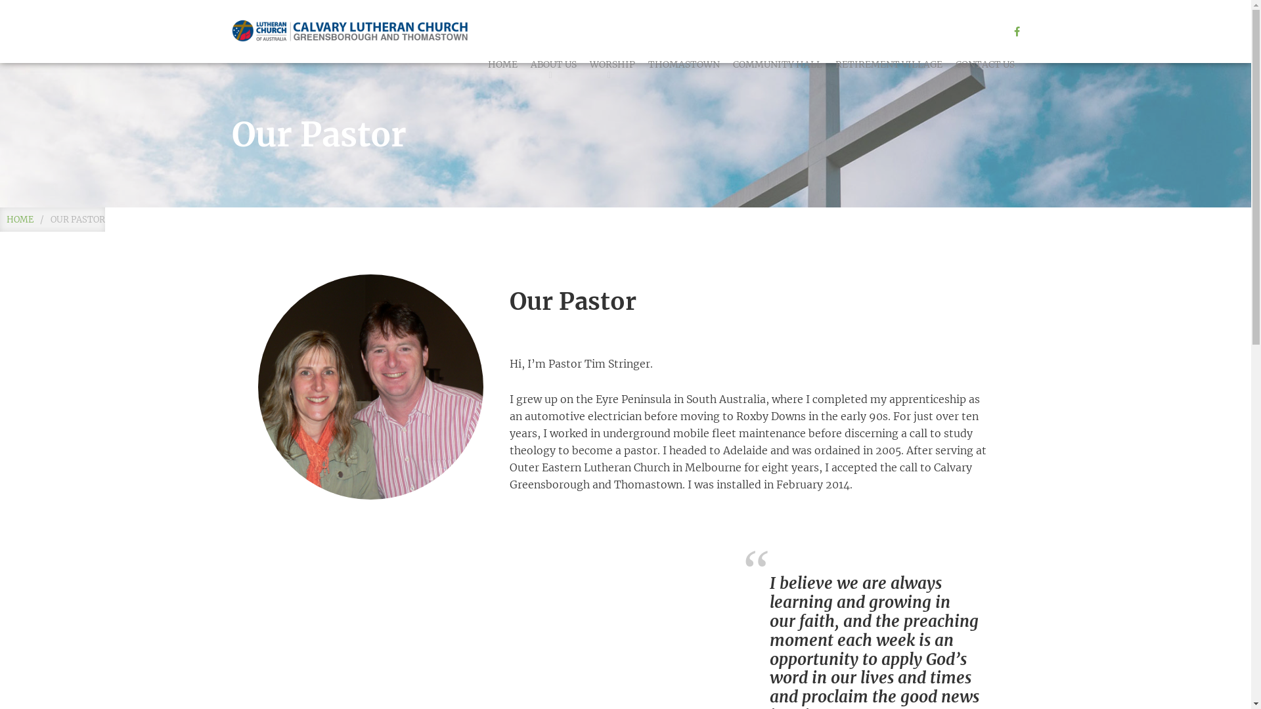 This screenshot has height=709, width=1261. What do you see at coordinates (370, 387) in the screenshot?
I see `Christmas photos.` at bounding box center [370, 387].